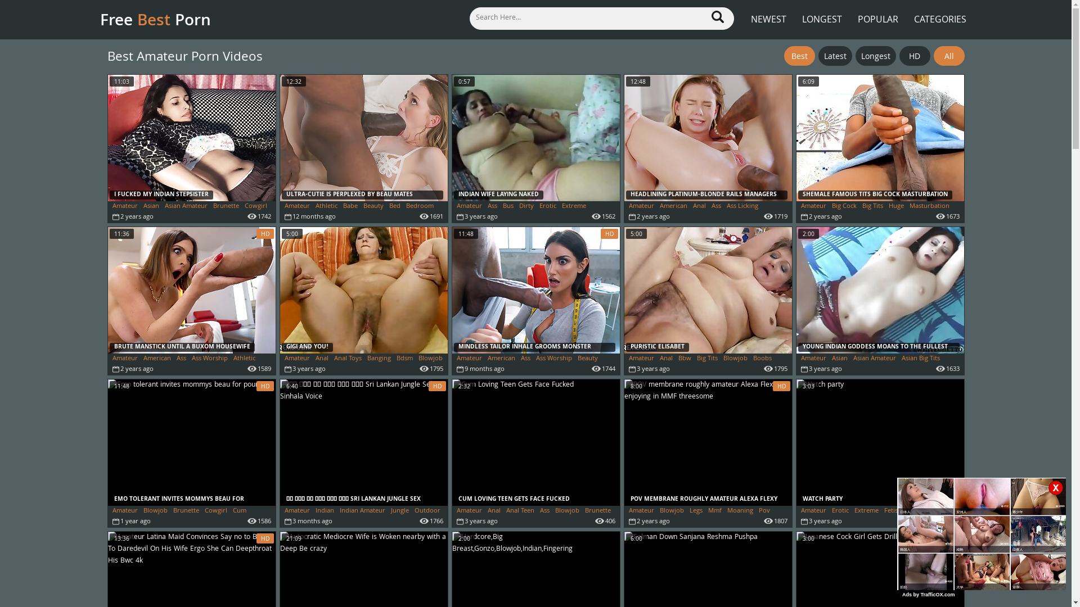  What do you see at coordinates (126, 216) in the screenshot?
I see `Hardcore` at bounding box center [126, 216].